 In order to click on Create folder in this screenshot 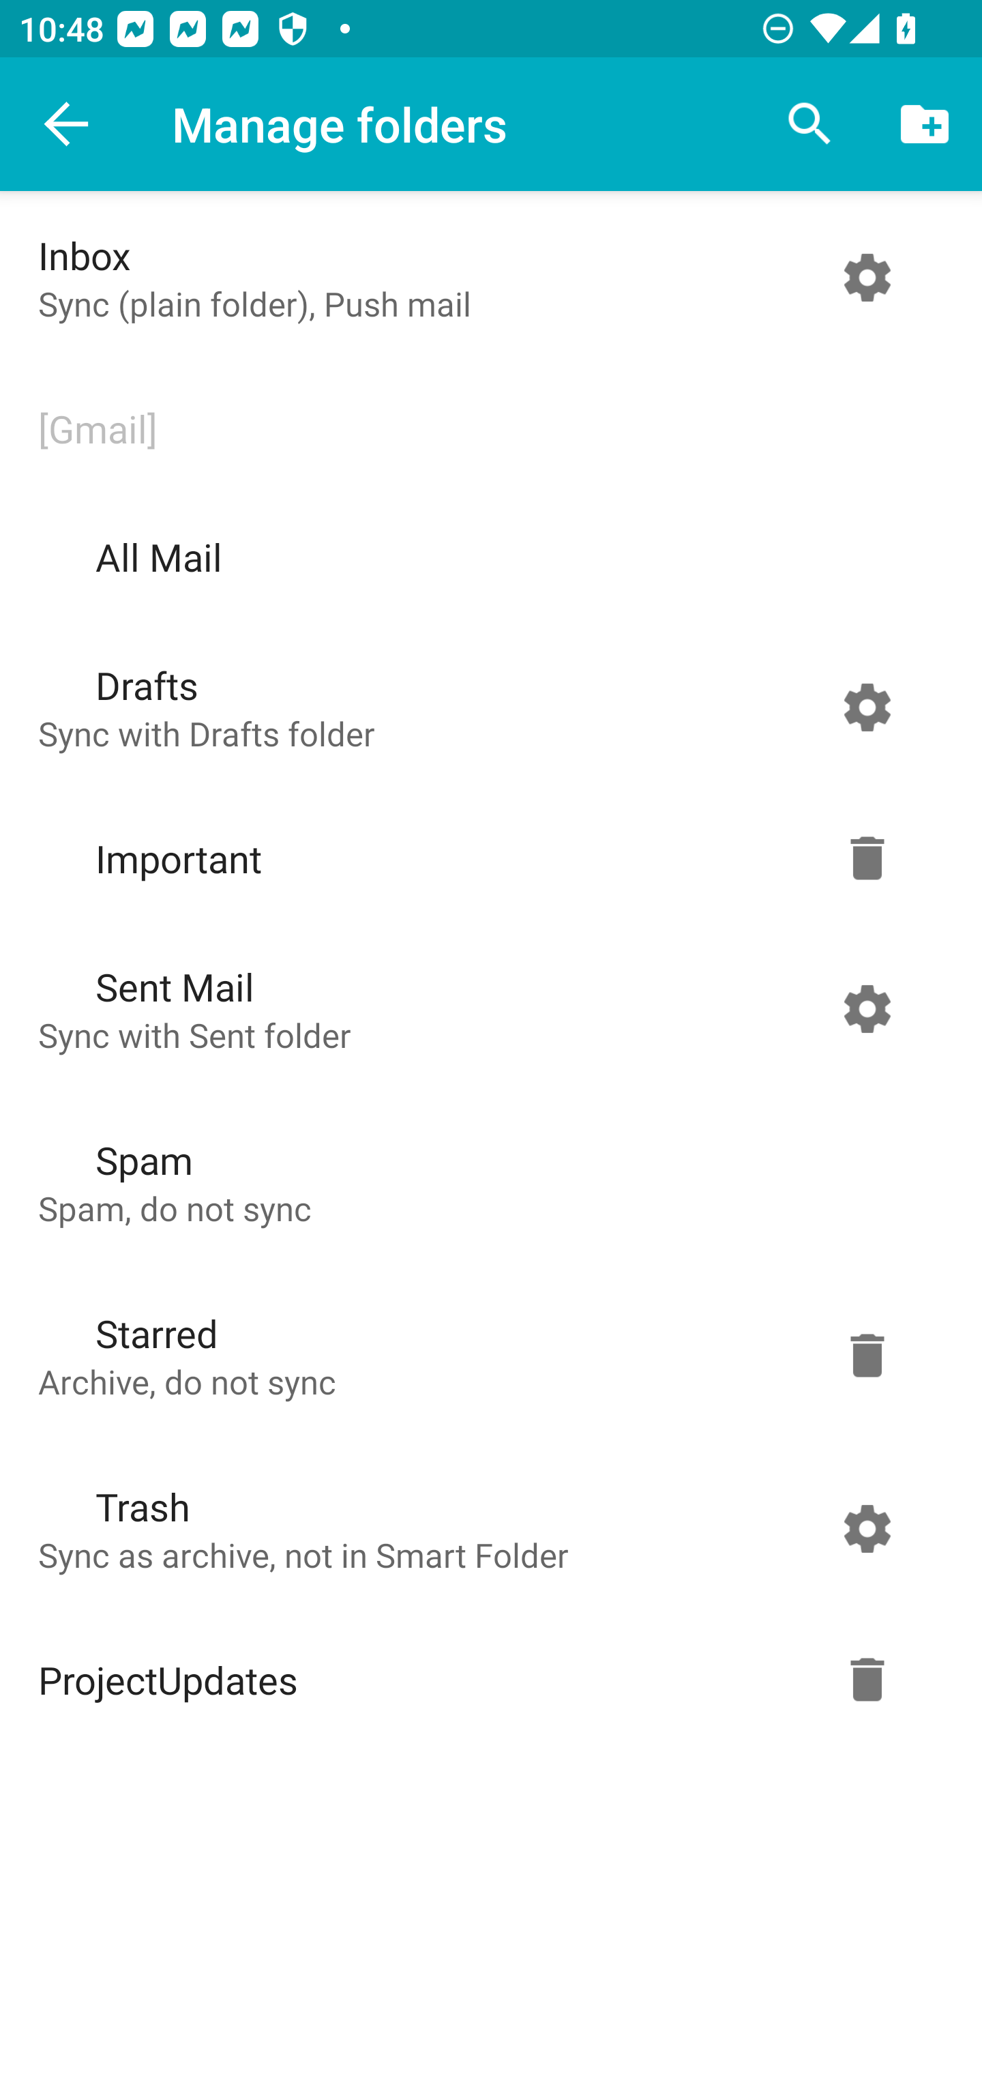, I will do `click(925, 124)`.